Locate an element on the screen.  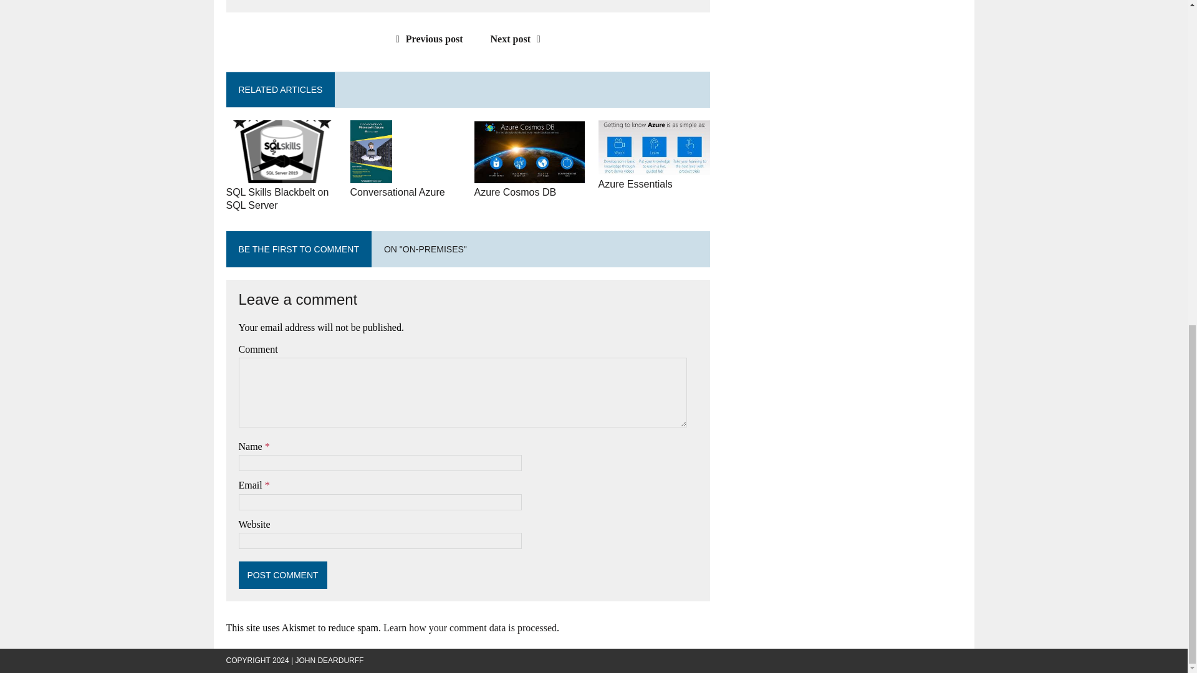
Azure Cosmos DB is located at coordinates (515, 192).